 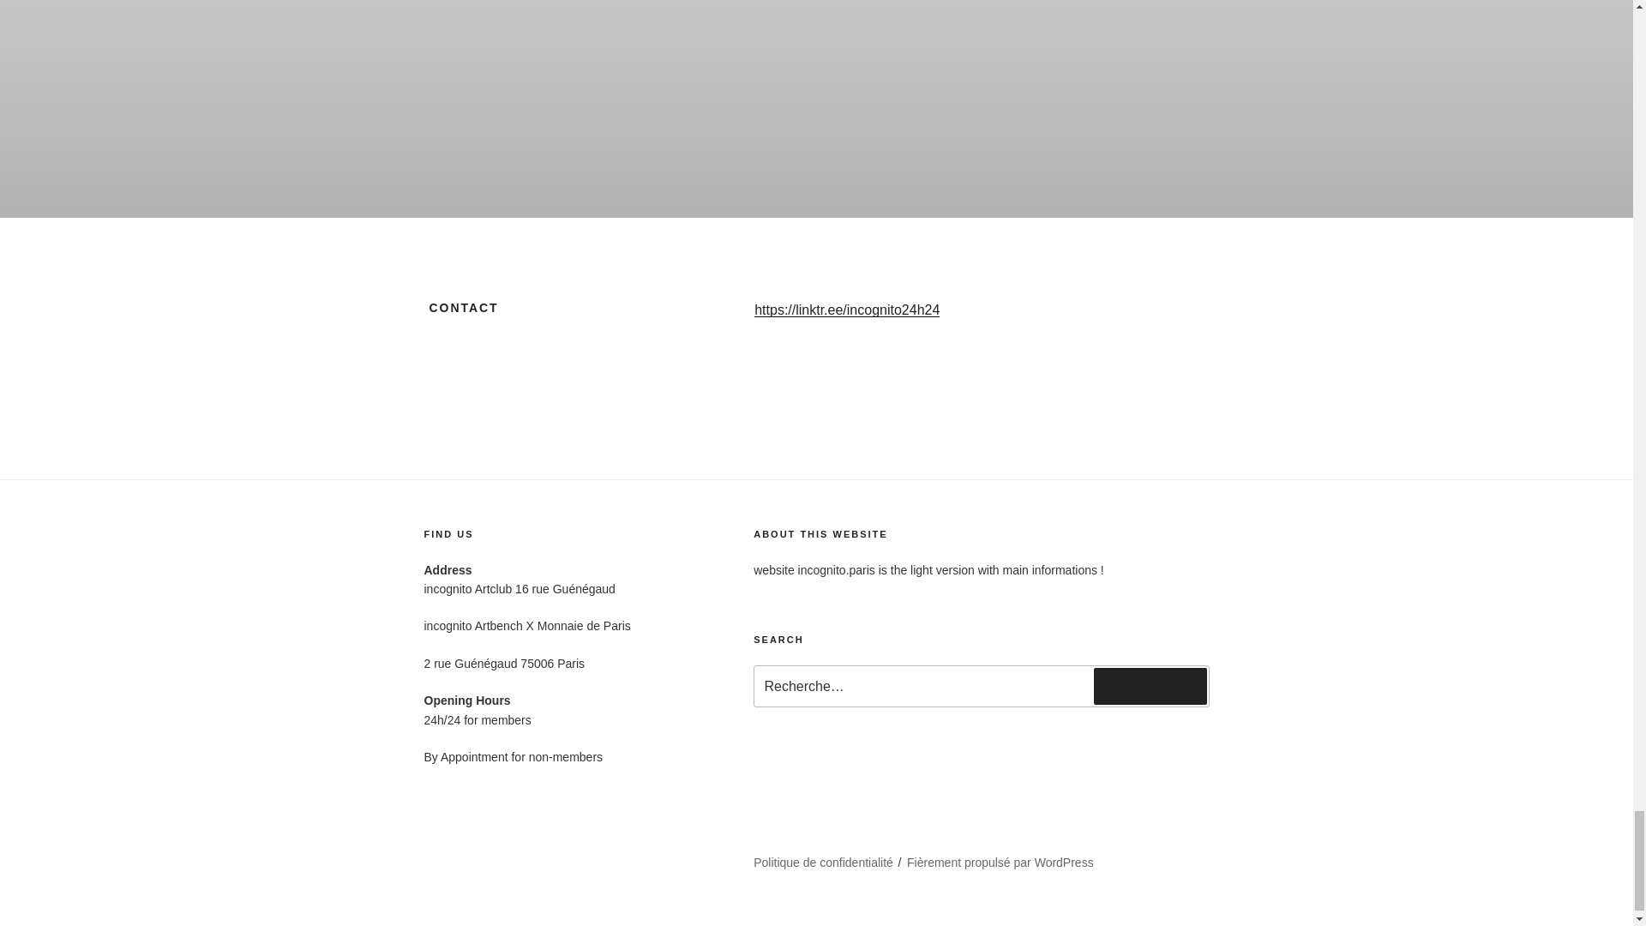 I want to click on Soundcloud, so click(x=617, y=885).